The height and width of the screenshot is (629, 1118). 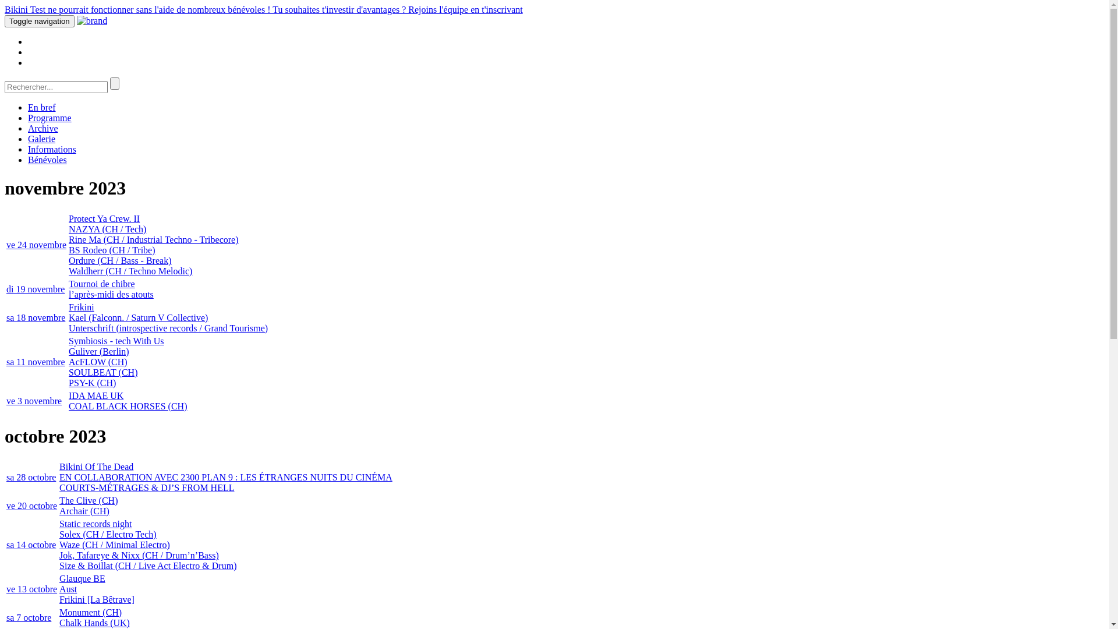 I want to click on sa 18 novembre, so click(x=36, y=318).